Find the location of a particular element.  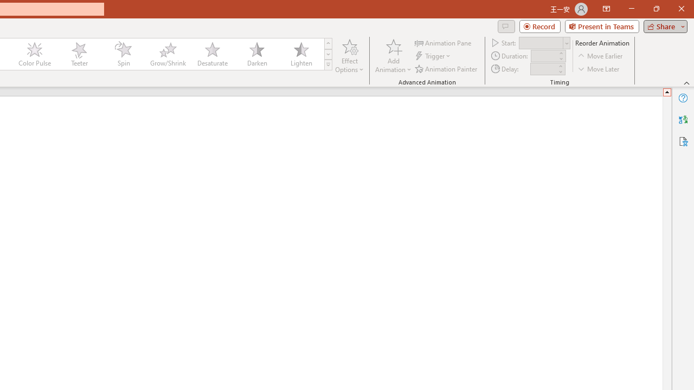

Animation Delay is located at coordinates (543, 69).